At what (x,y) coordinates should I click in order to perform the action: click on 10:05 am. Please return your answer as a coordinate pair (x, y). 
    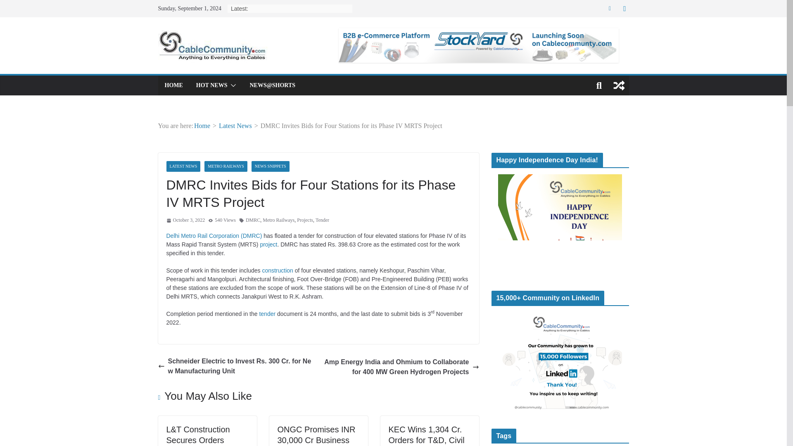
    Looking at the image, I should click on (185, 221).